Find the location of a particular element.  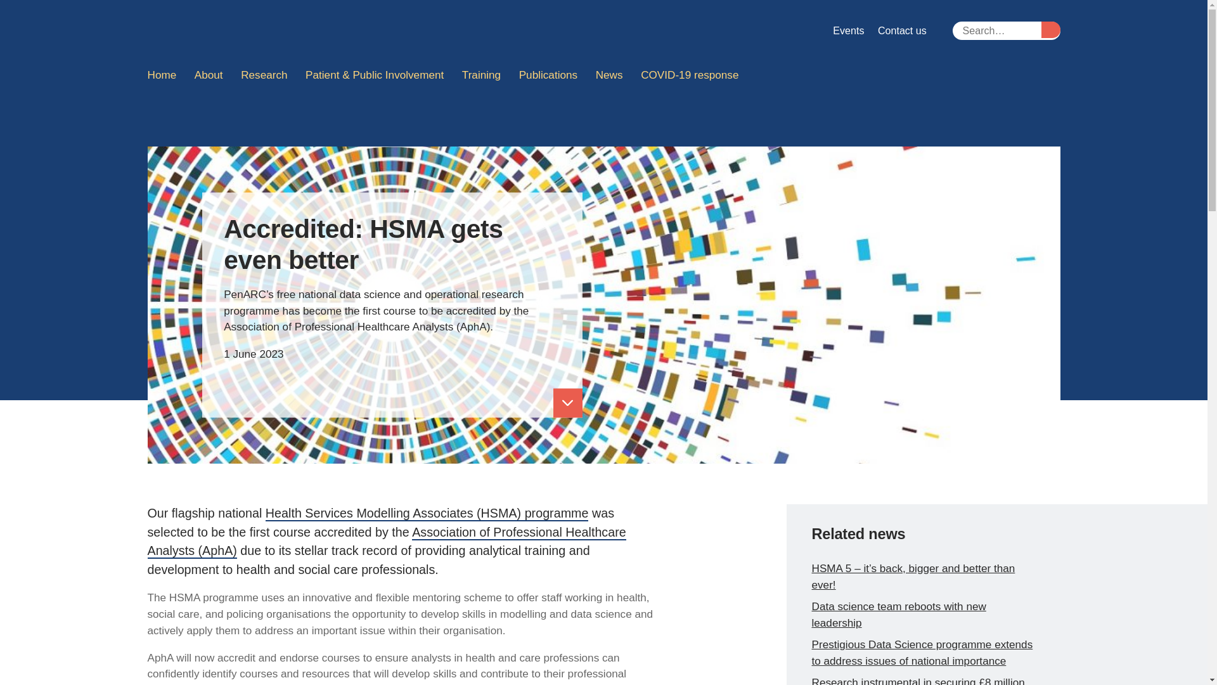

COVID-19 response is located at coordinates (690, 75).